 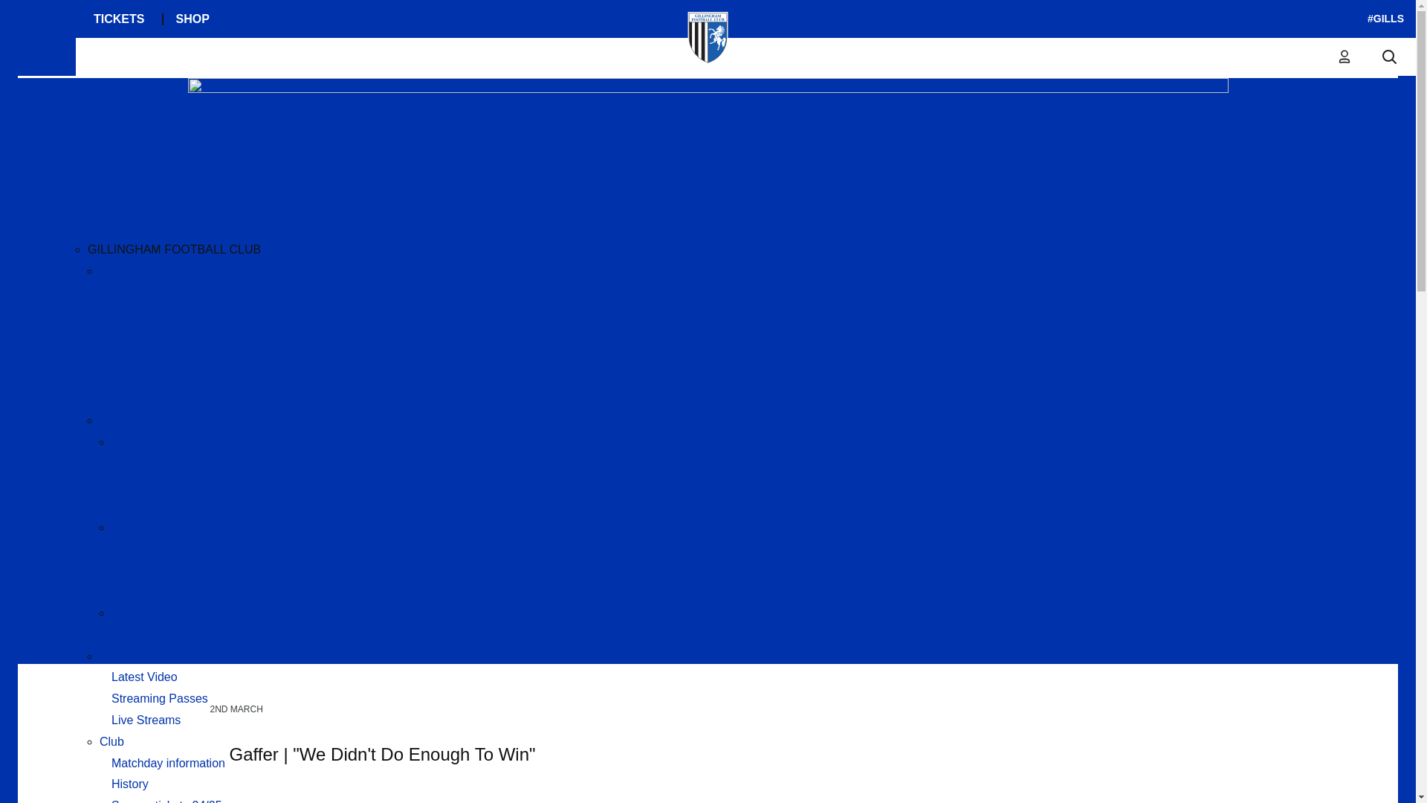 I want to click on History, so click(x=129, y=784).